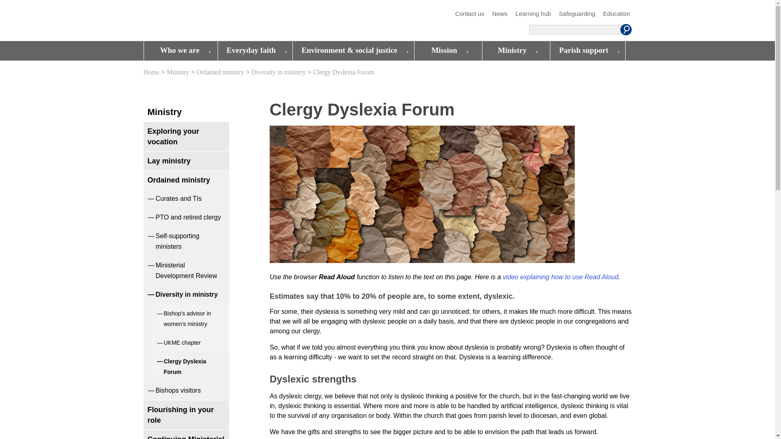 The image size is (781, 439). I want to click on Safeguarding, so click(577, 14).